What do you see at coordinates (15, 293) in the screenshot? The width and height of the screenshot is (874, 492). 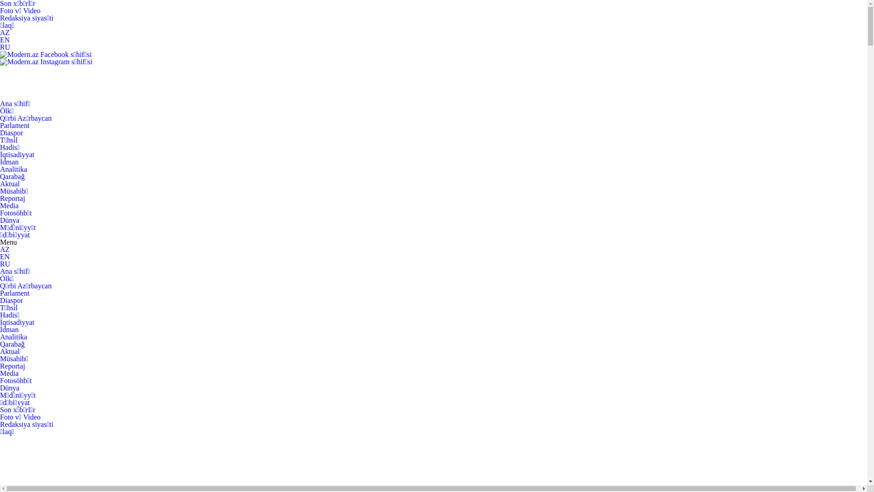 I see `Parlament` at bounding box center [15, 293].